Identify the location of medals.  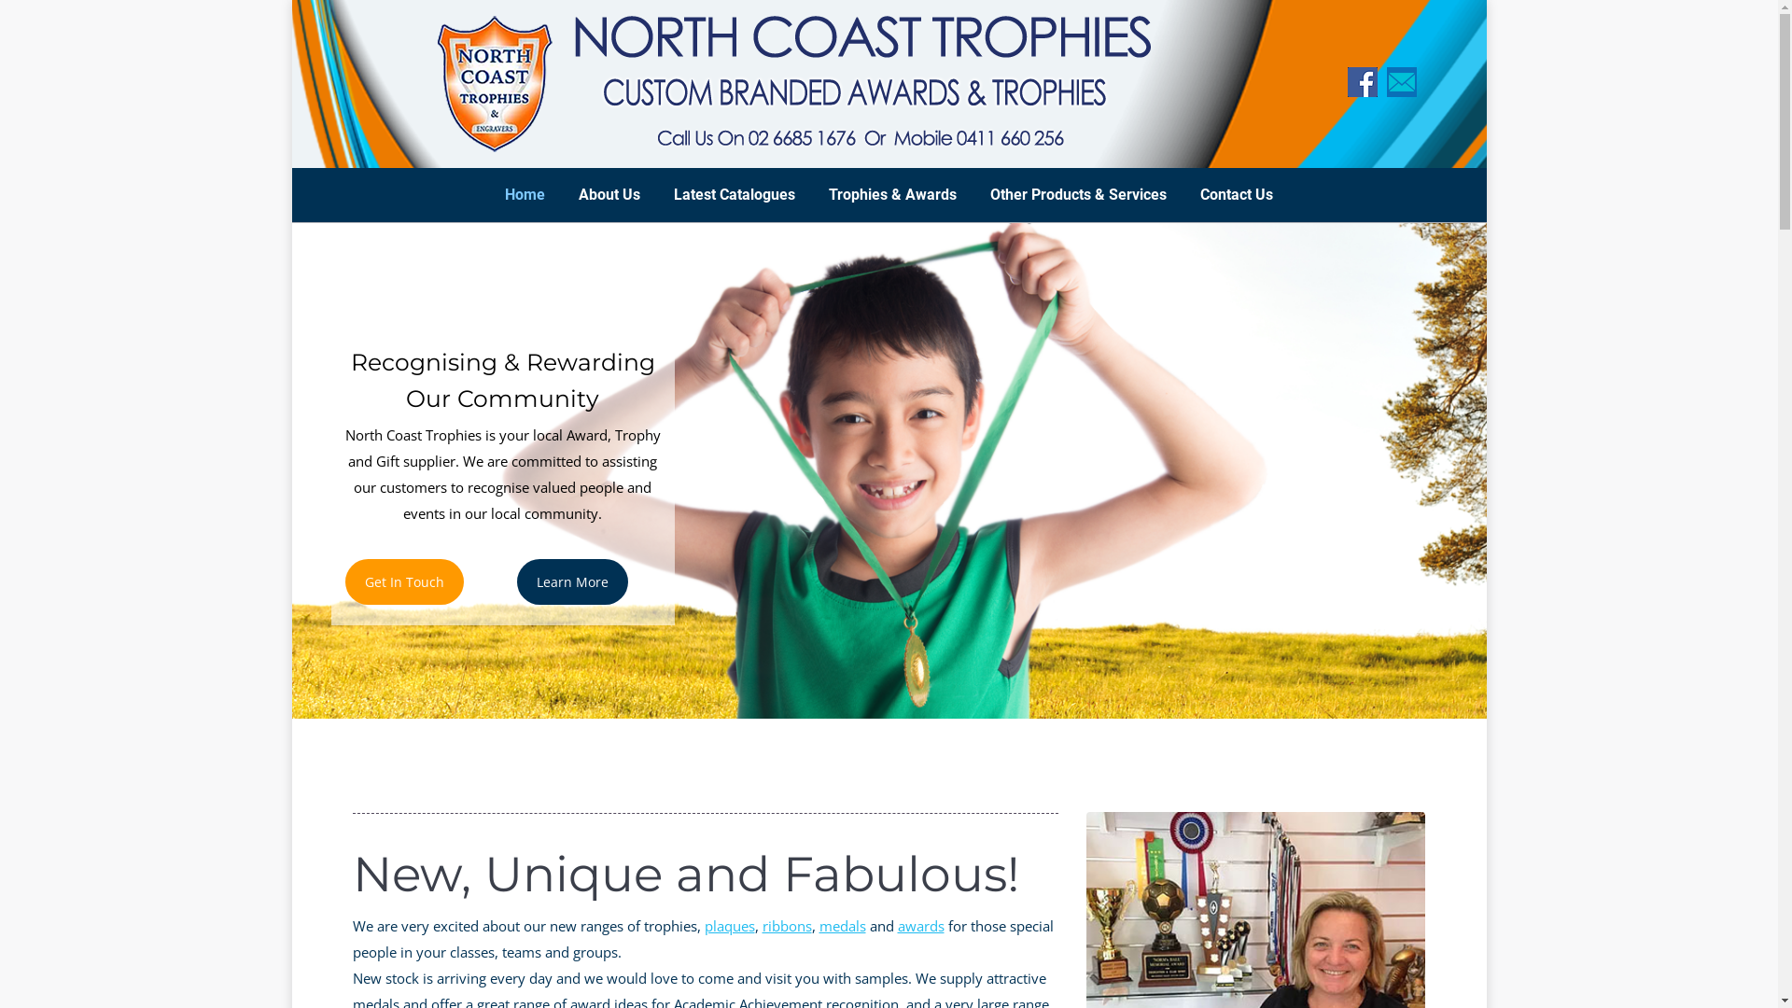
(843, 926).